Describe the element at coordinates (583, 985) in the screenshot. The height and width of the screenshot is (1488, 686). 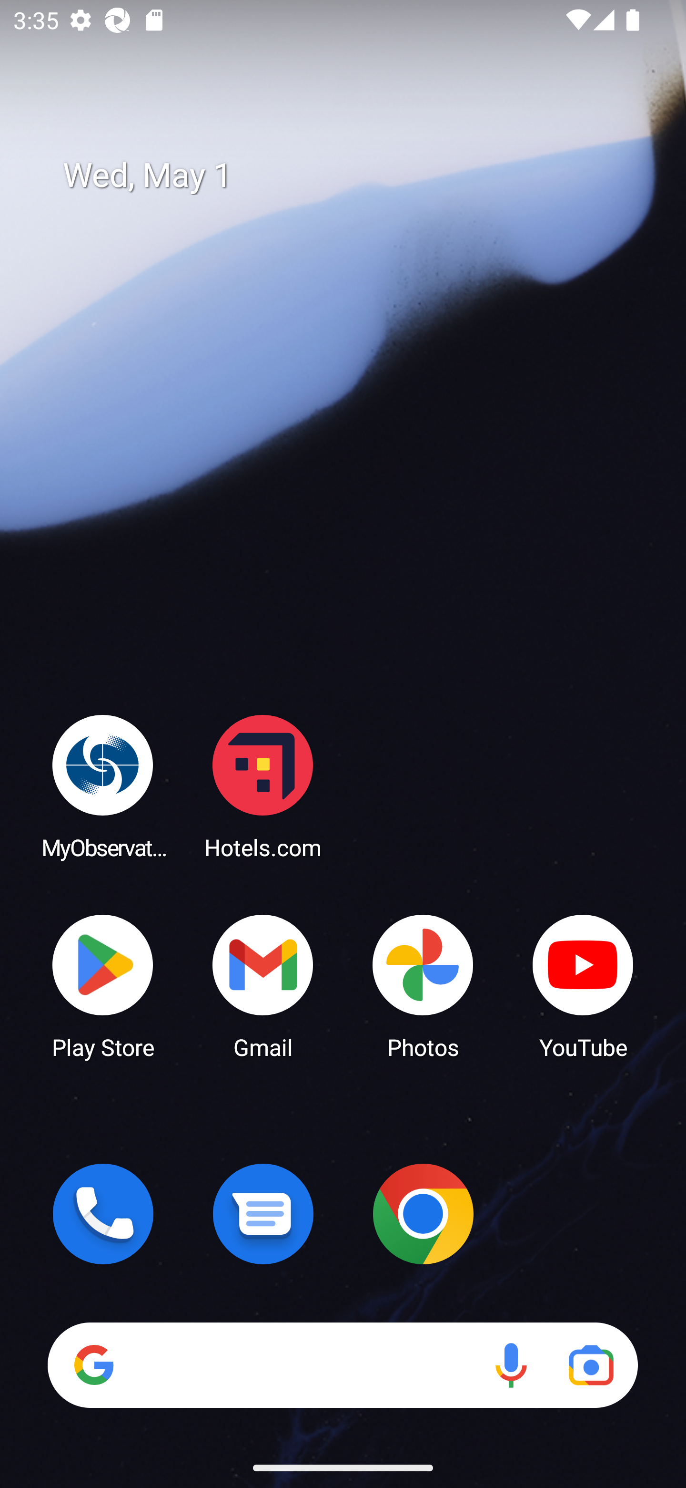
I see `YouTube` at that location.